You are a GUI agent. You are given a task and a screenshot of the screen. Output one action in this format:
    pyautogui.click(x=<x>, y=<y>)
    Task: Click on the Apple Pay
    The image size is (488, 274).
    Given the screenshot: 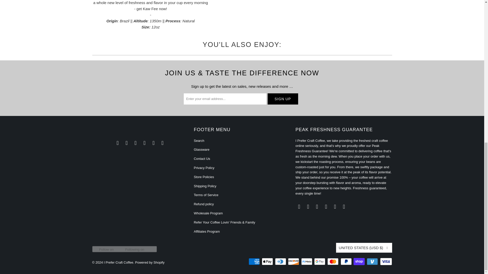 What is the action you would take?
    pyautogui.click(x=268, y=262)
    